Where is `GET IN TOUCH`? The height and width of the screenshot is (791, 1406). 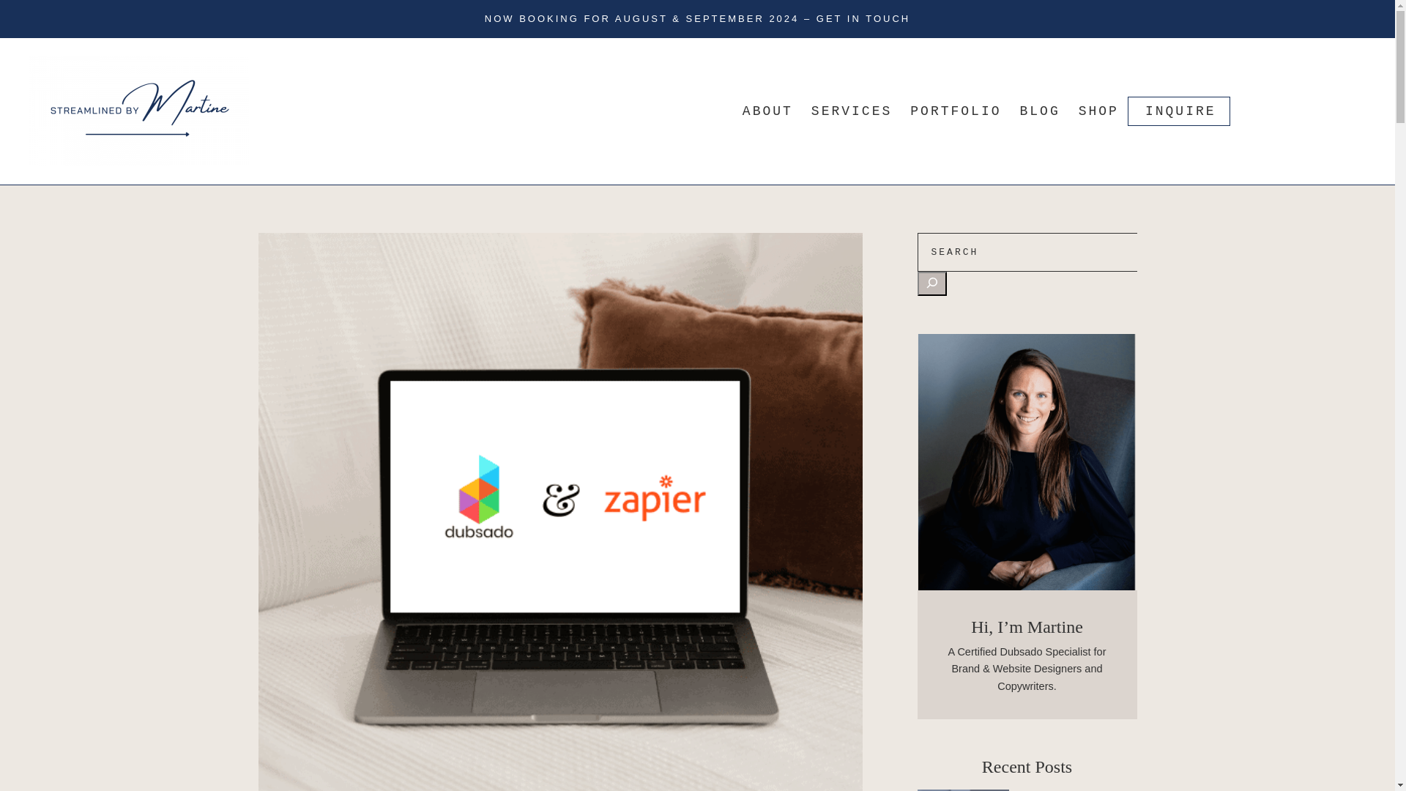
GET IN TOUCH is located at coordinates (863, 19).